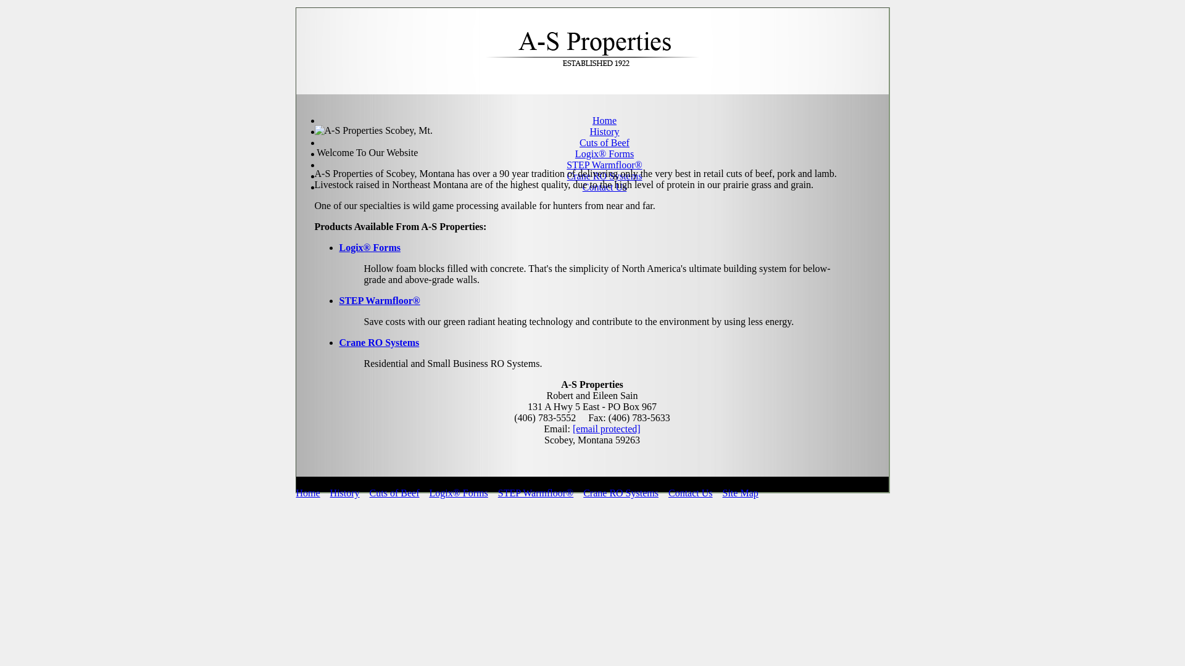 The width and height of the screenshot is (1185, 666). I want to click on Contact Us, so click(691, 493).